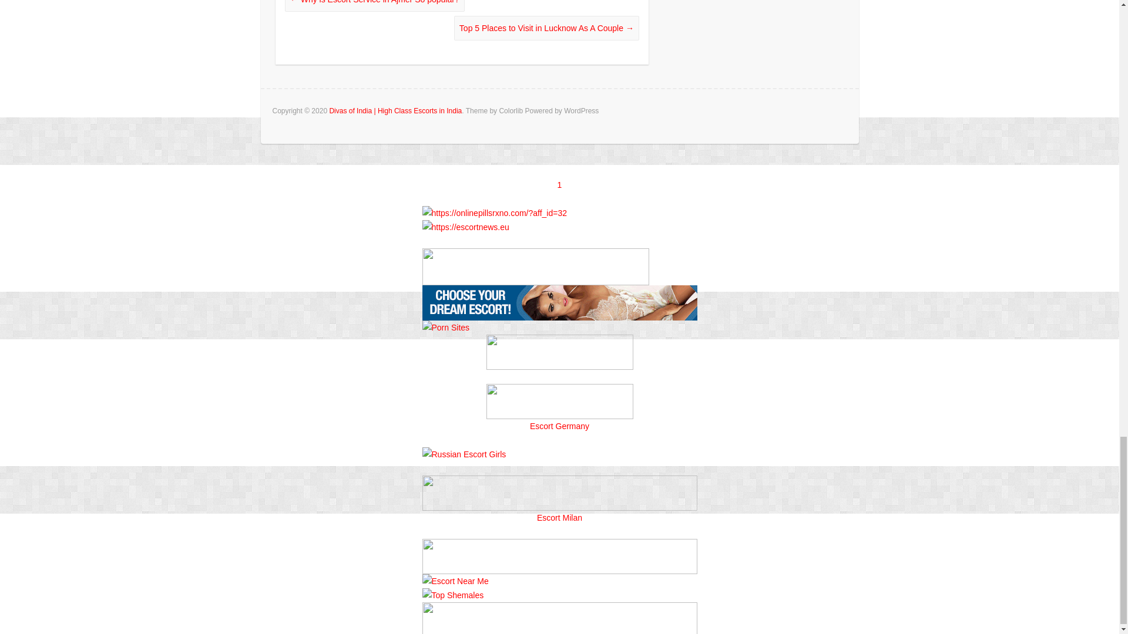 This screenshot has height=634, width=1128. Describe the element at coordinates (559, 518) in the screenshot. I see `Escort Milan` at that location.